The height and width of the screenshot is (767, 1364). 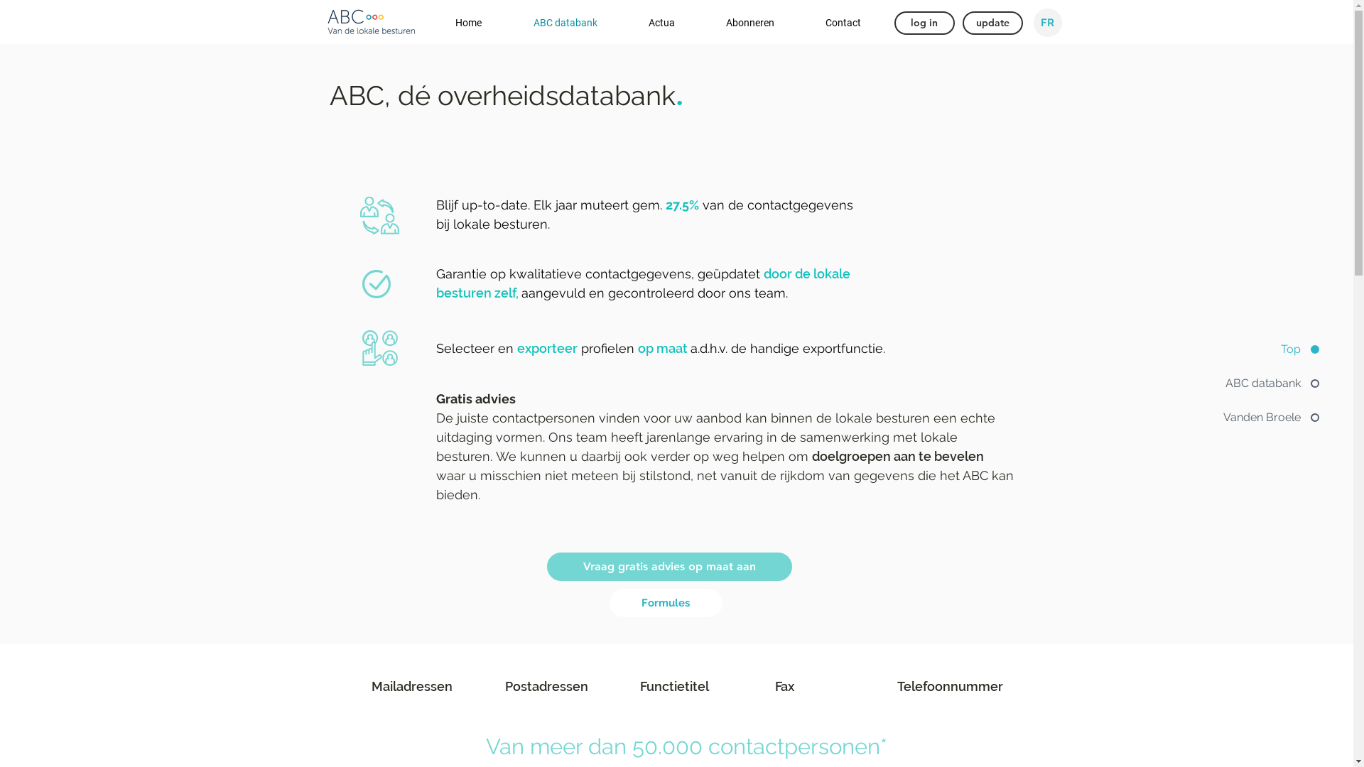 I want to click on Contact, so click(x=828, y=21).